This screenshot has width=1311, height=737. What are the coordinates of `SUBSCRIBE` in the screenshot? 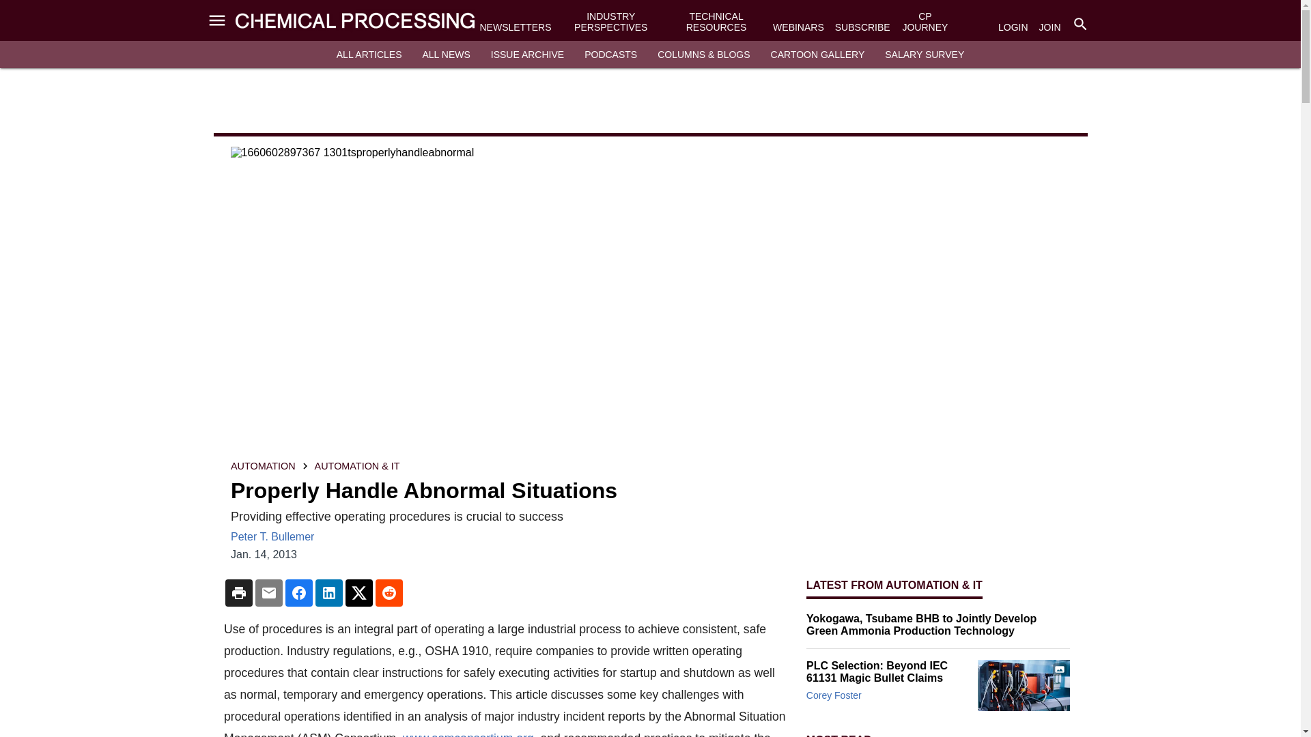 It's located at (862, 27).